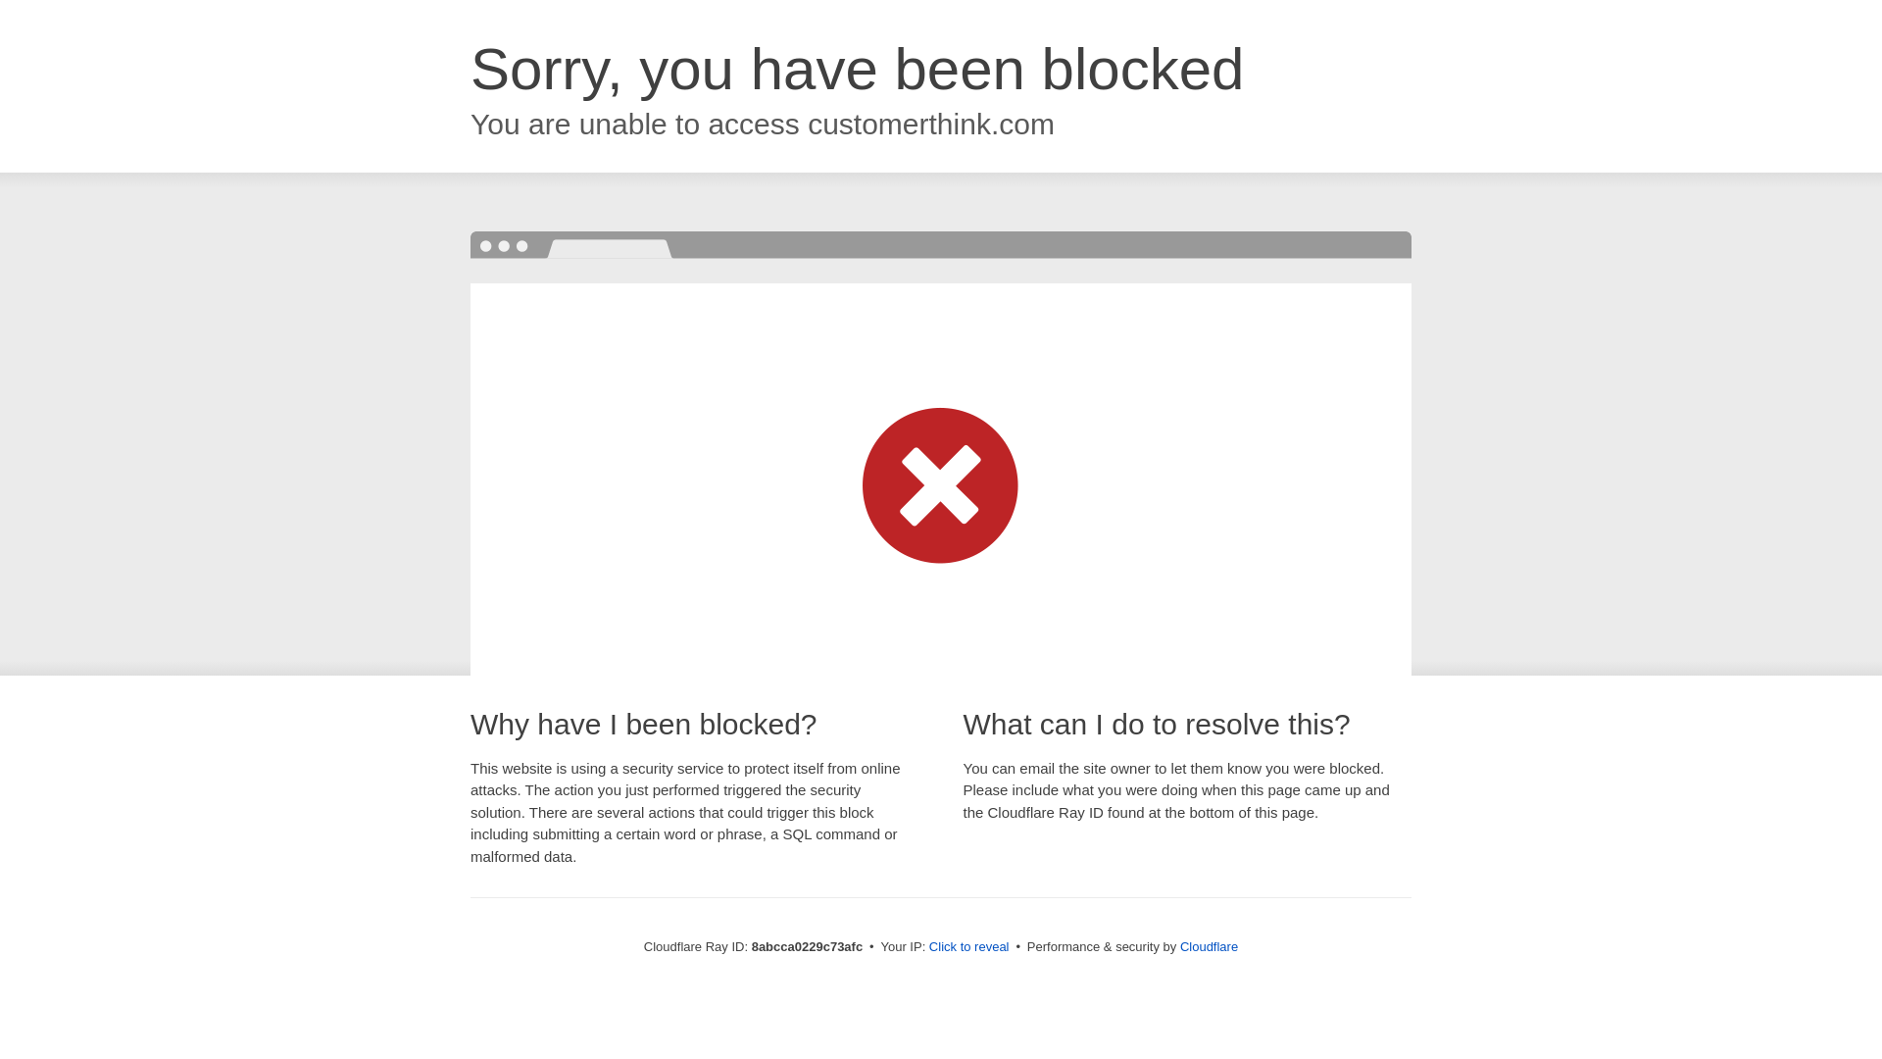  I want to click on Cloudflare, so click(1209, 946).